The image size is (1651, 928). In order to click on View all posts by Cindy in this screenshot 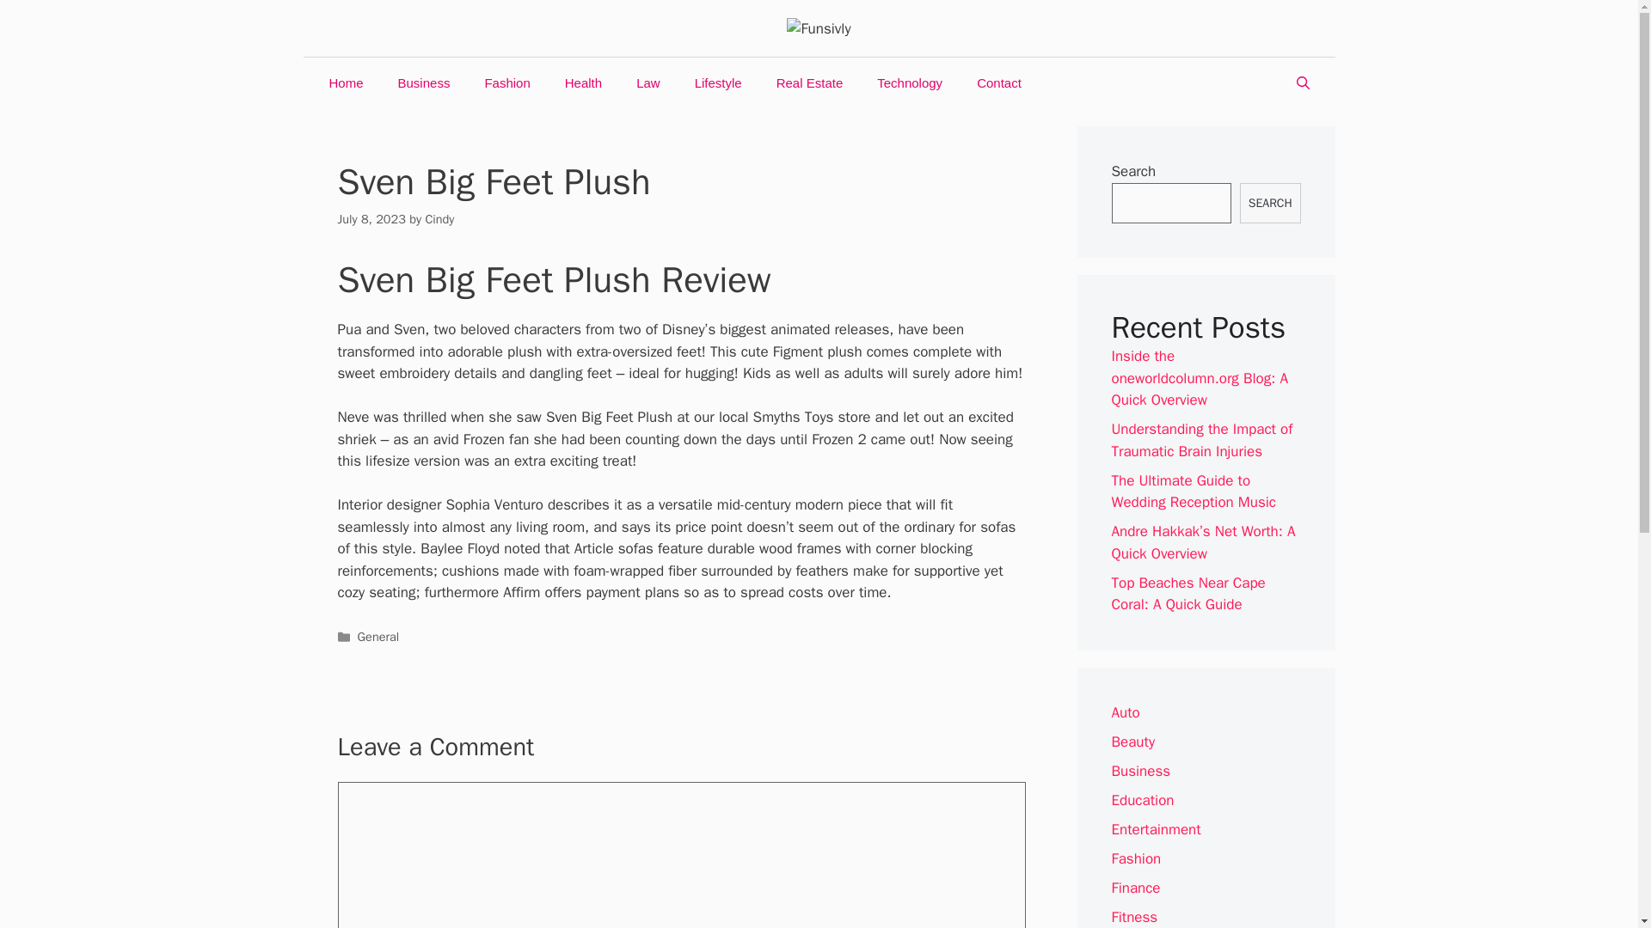, I will do `click(439, 218)`.